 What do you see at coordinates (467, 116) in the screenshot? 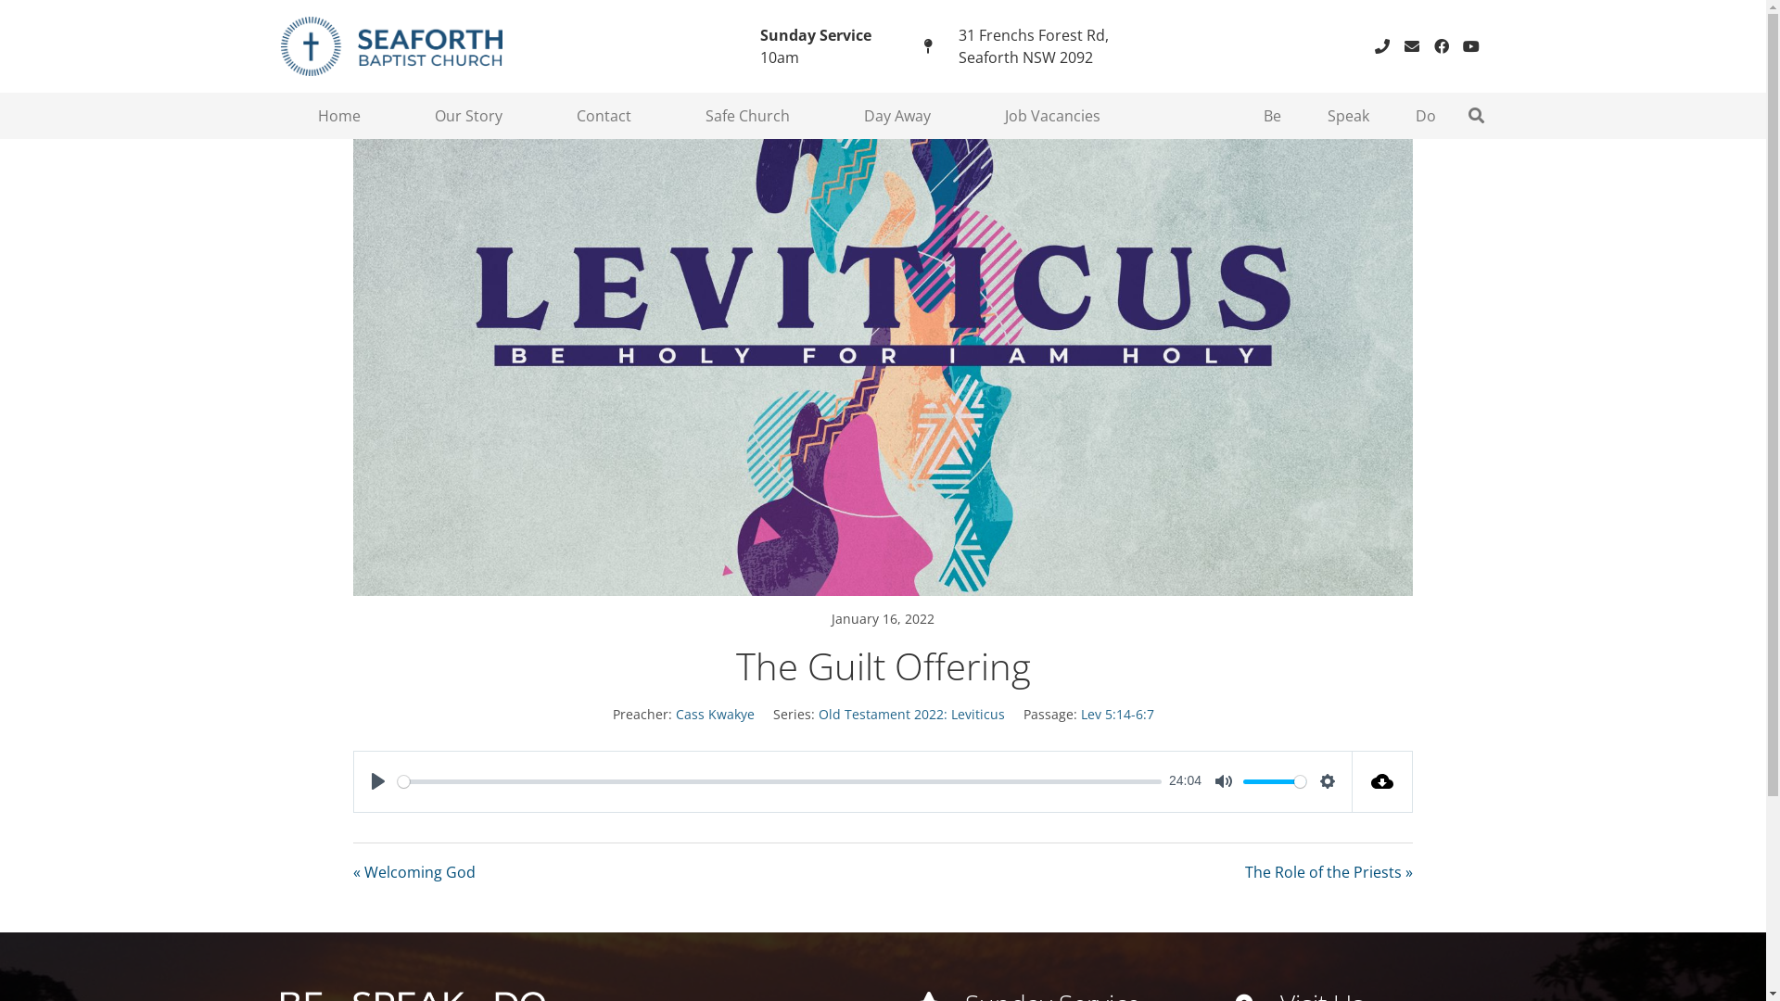
I see `Our Story` at bounding box center [467, 116].